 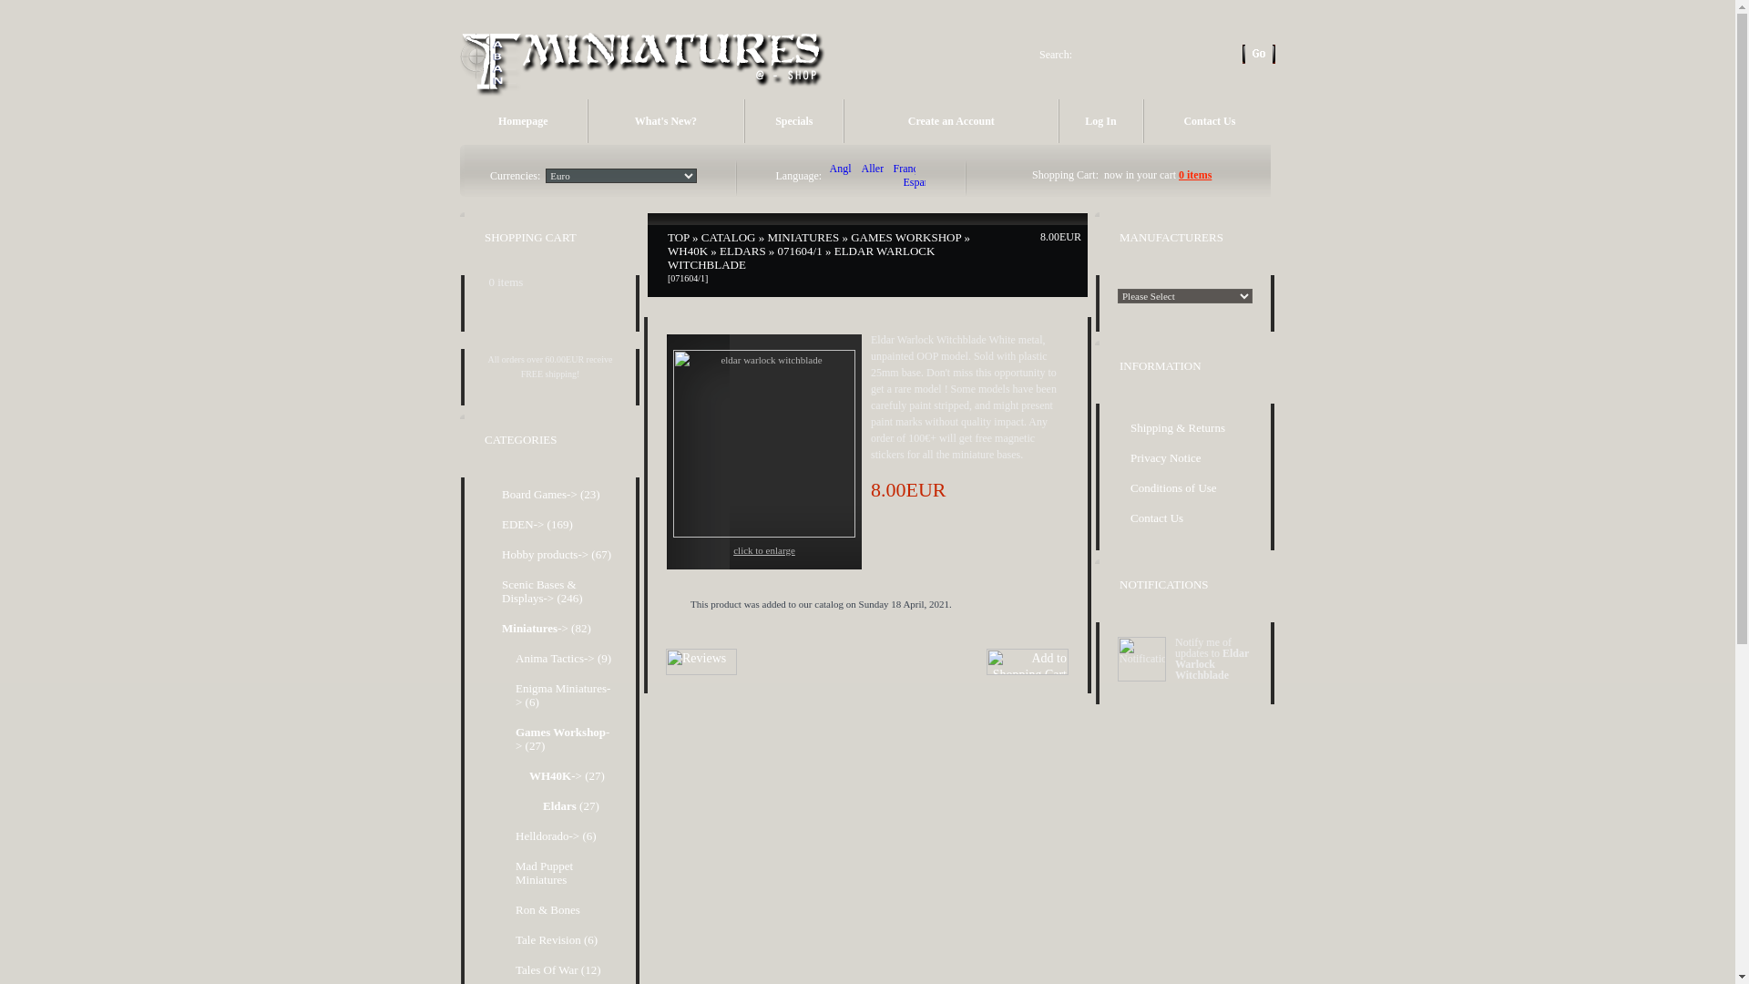 What do you see at coordinates (1184, 487) in the screenshot?
I see `Conditions of Use` at bounding box center [1184, 487].